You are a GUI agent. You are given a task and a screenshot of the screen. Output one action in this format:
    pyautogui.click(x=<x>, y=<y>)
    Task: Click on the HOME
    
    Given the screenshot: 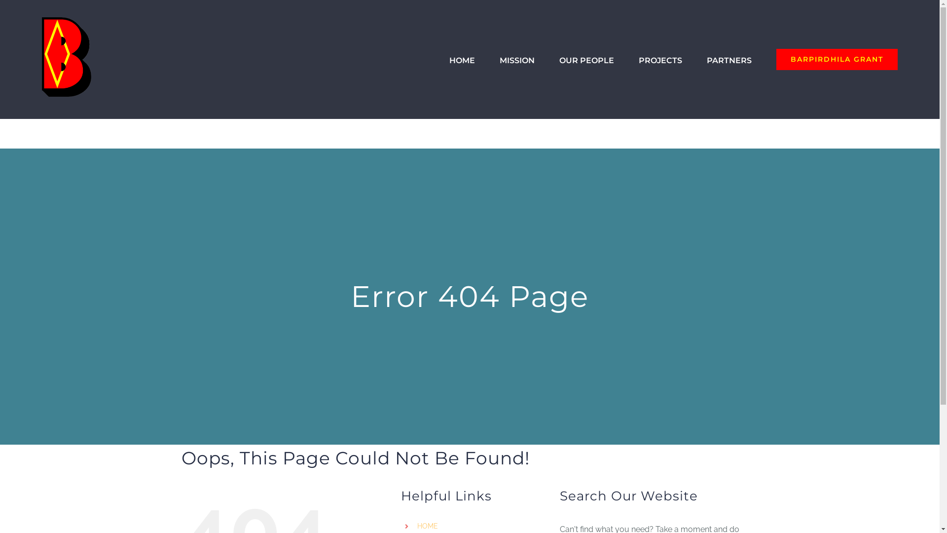 What is the action you would take?
    pyautogui.click(x=428, y=526)
    